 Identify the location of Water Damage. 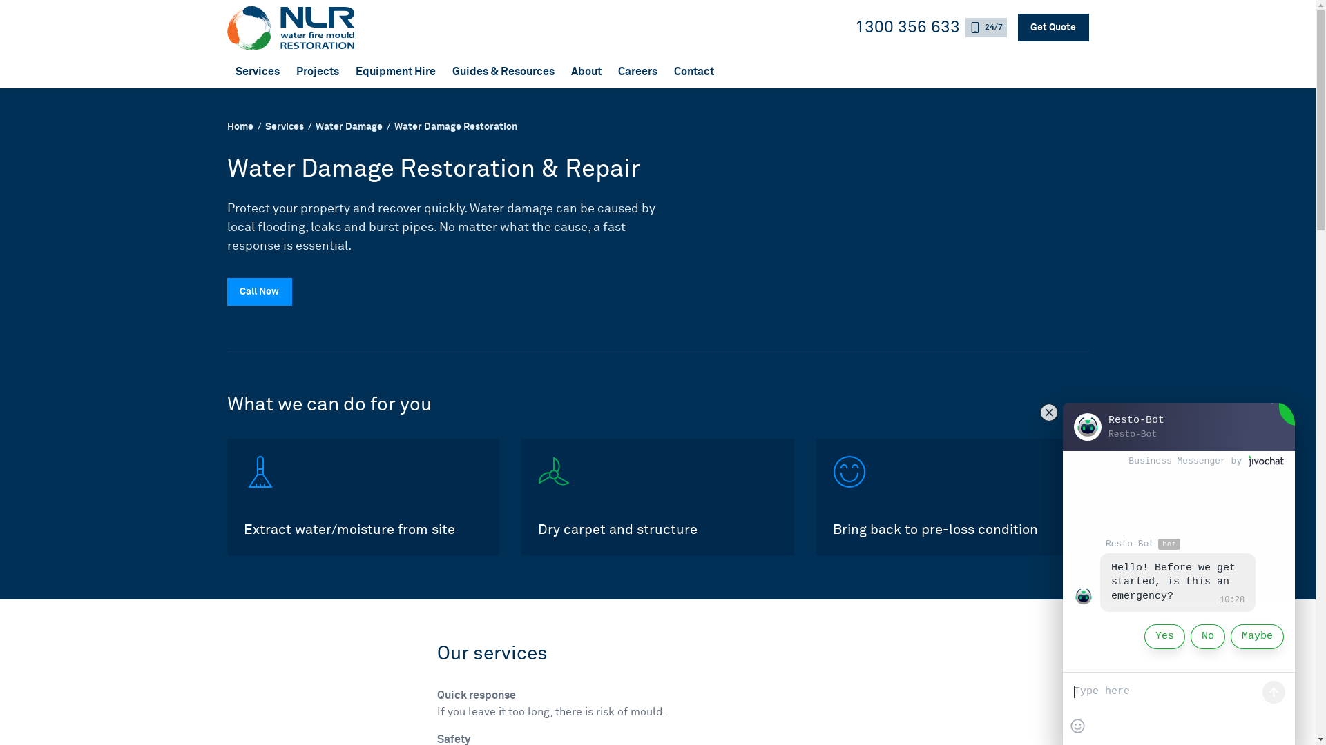
(348, 128).